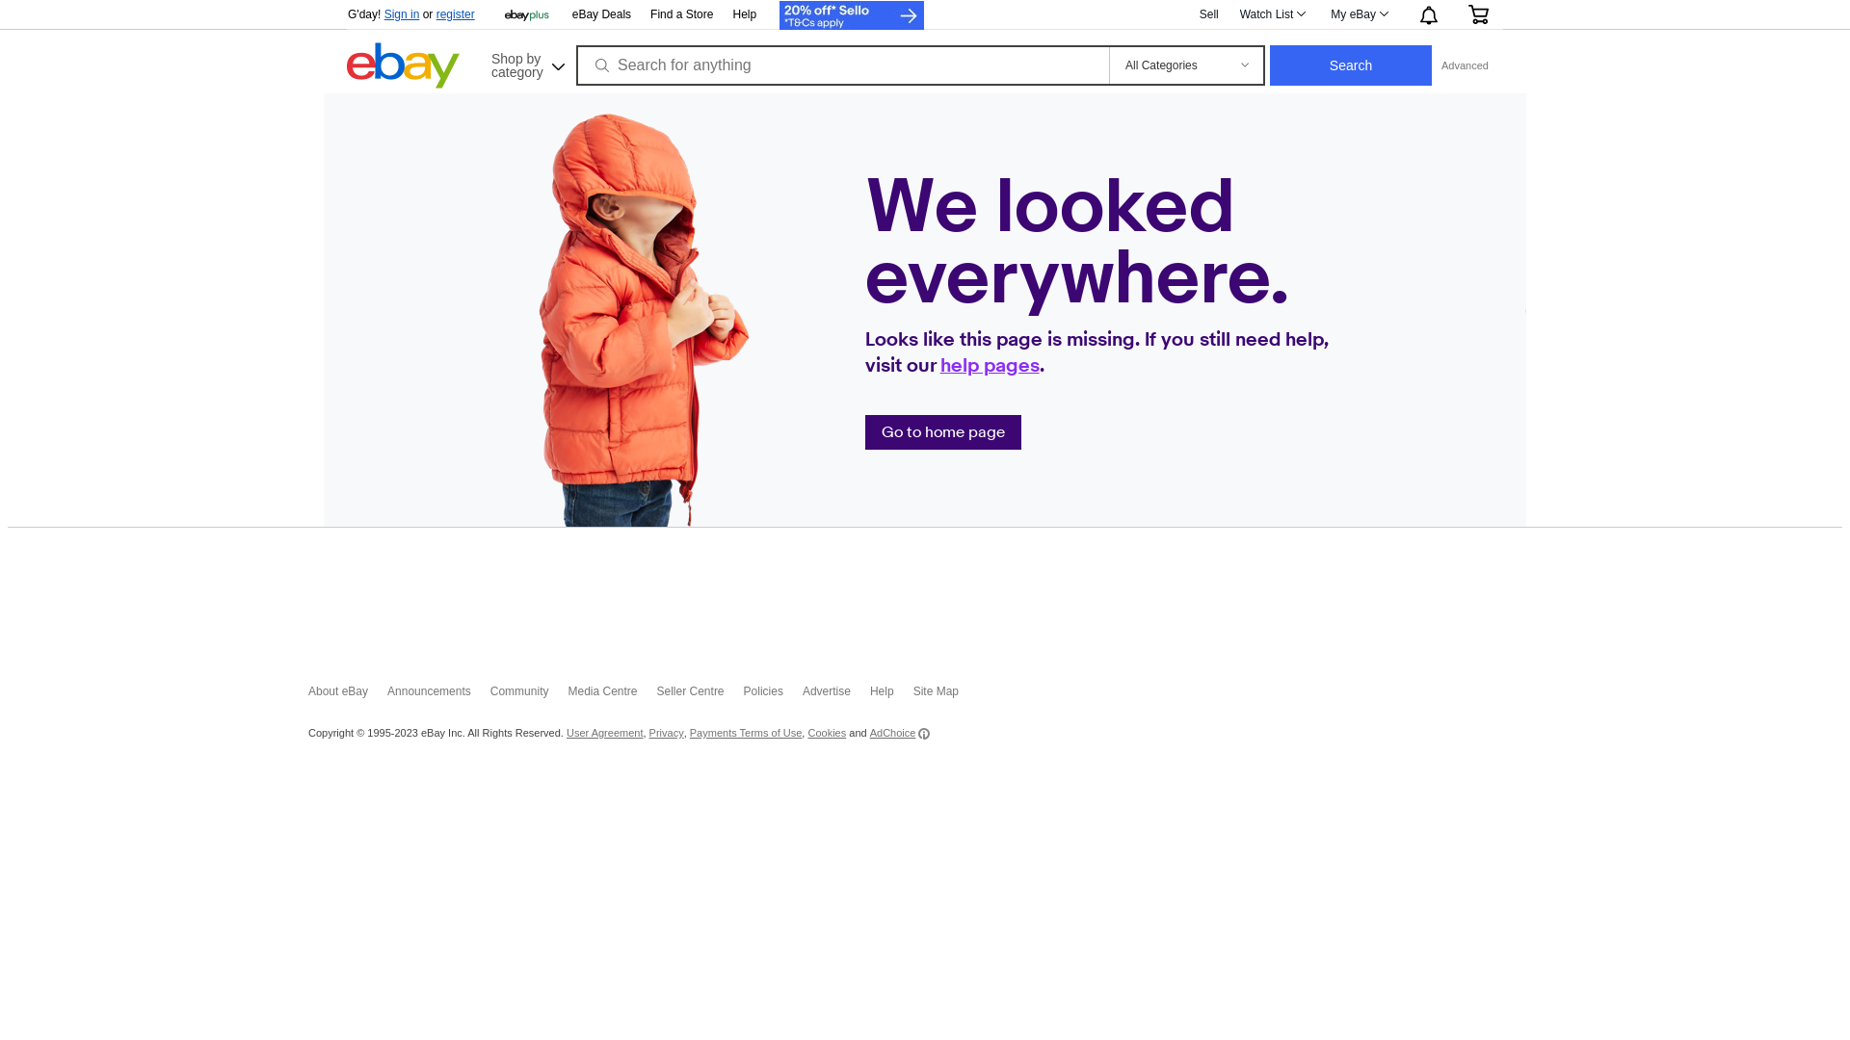  Describe the element at coordinates (946, 696) in the screenshot. I see `Site Map` at that location.